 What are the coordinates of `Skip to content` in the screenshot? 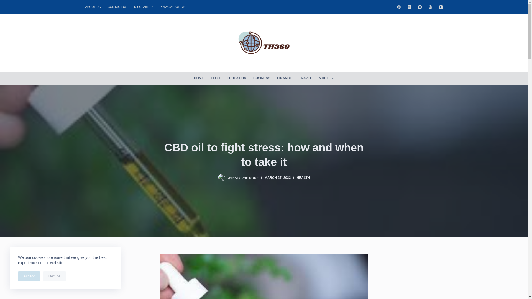 It's located at (6, 3).